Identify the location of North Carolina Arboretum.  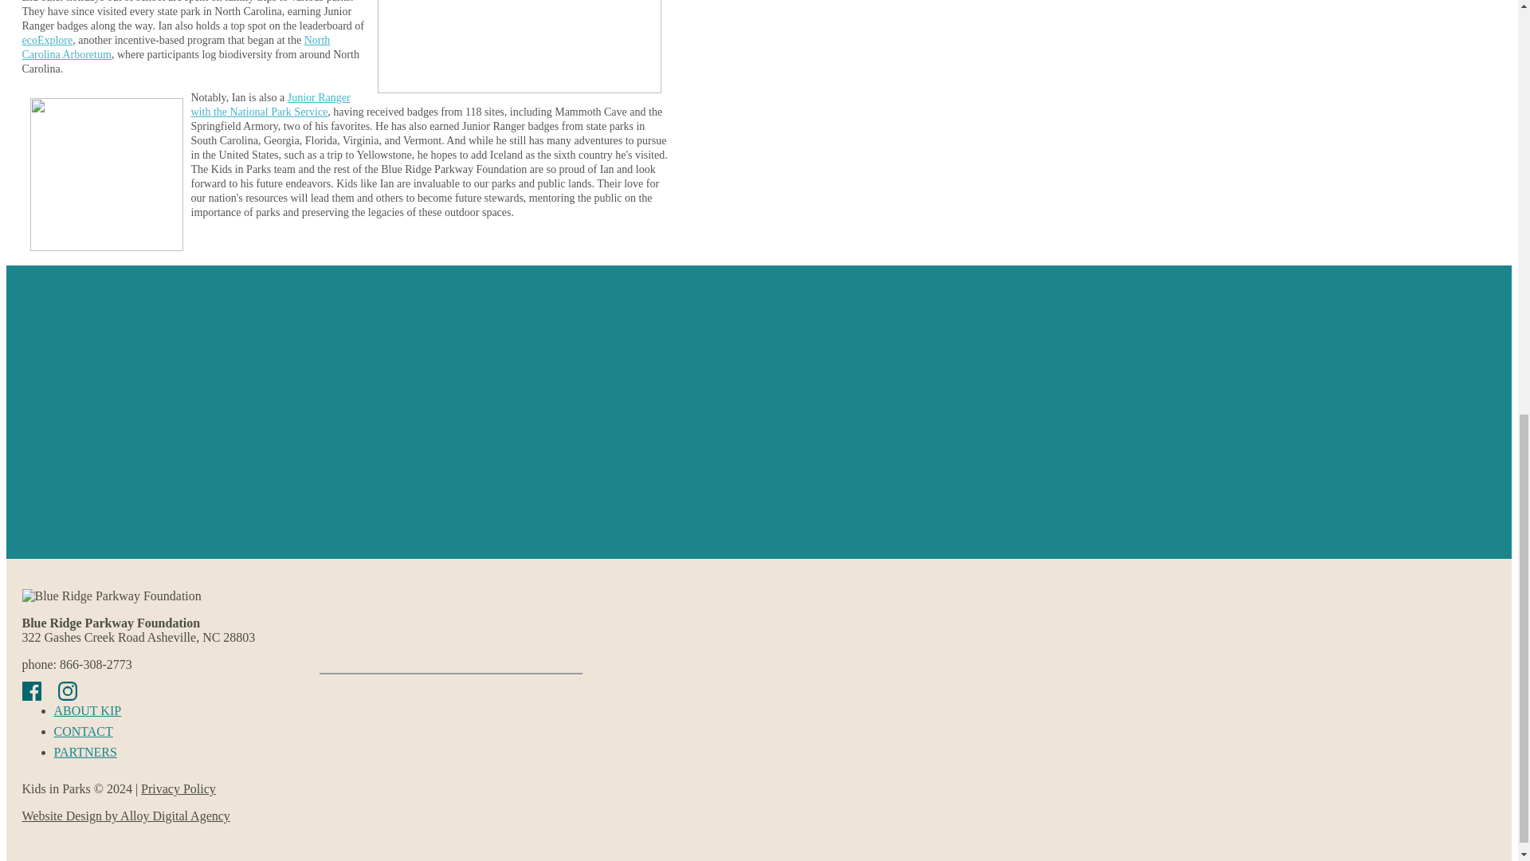
(176, 47).